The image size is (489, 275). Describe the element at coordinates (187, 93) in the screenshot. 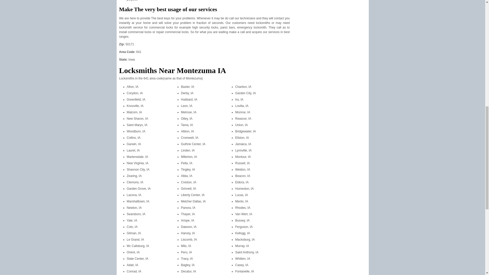

I see `Derby, IA` at that location.